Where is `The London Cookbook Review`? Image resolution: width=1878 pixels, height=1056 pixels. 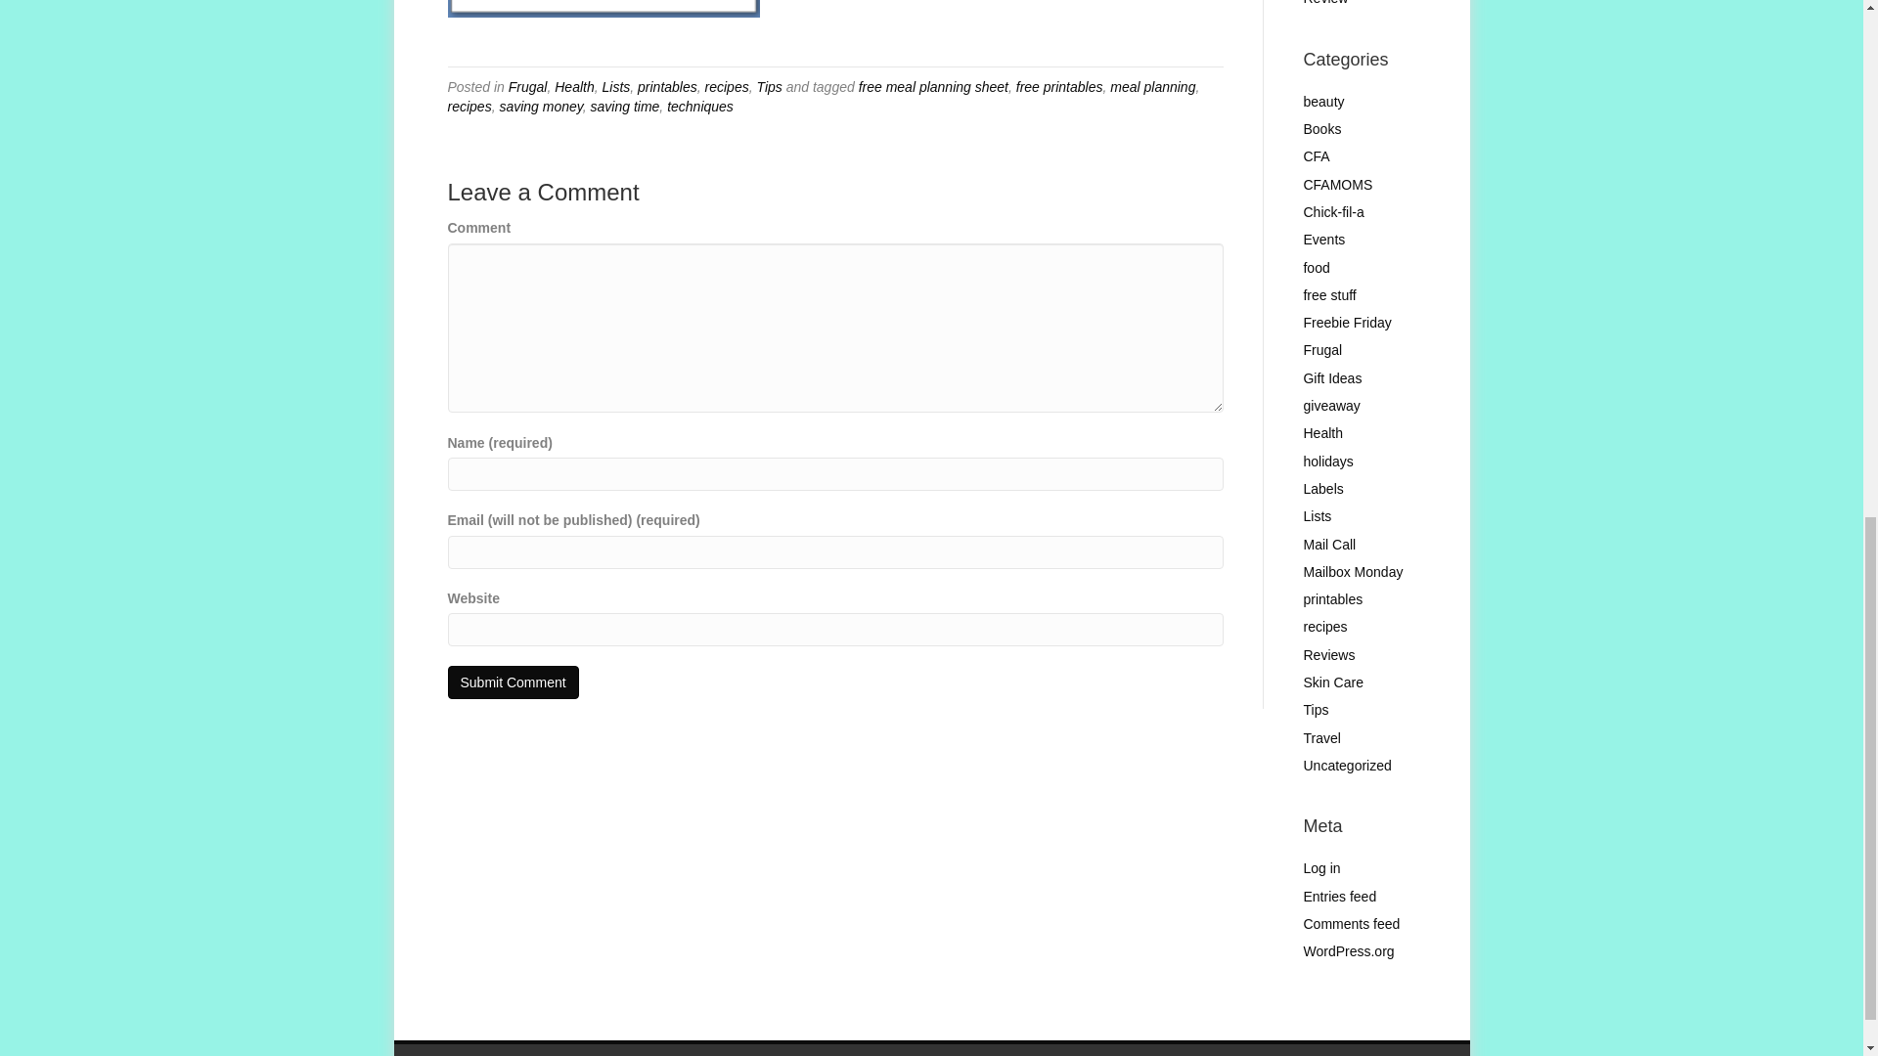 The London Cookbook Review is located at coordinates (1358, 3).